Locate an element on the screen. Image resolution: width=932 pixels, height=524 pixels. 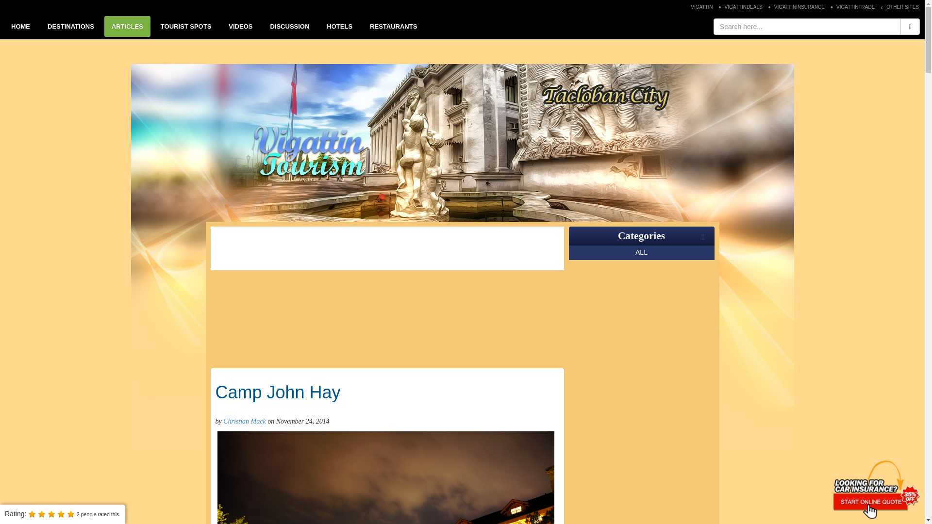
DESTINATIONS is located at coordinates (71, 26).